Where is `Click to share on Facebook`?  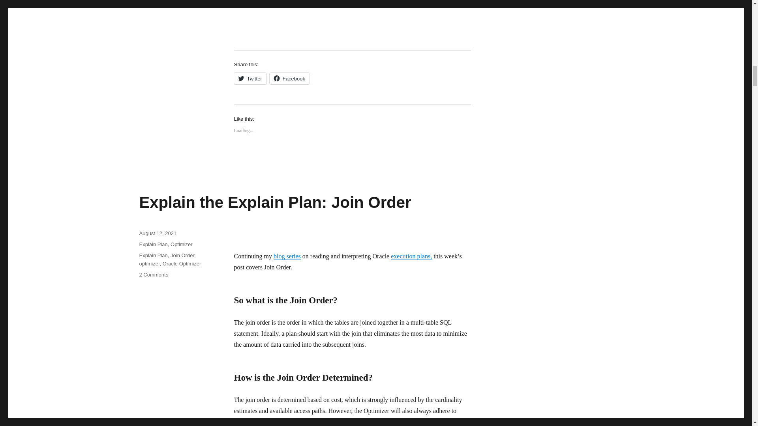
Click to share on Facebook is located at coordinates (289, 78).